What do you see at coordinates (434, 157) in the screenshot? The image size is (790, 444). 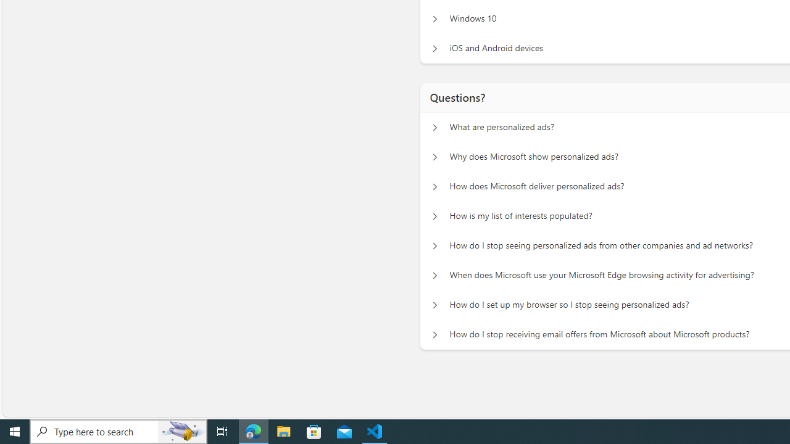 I see `Questions? Why does Microsoft show personalized ads?` at bounding box center [434, 157].